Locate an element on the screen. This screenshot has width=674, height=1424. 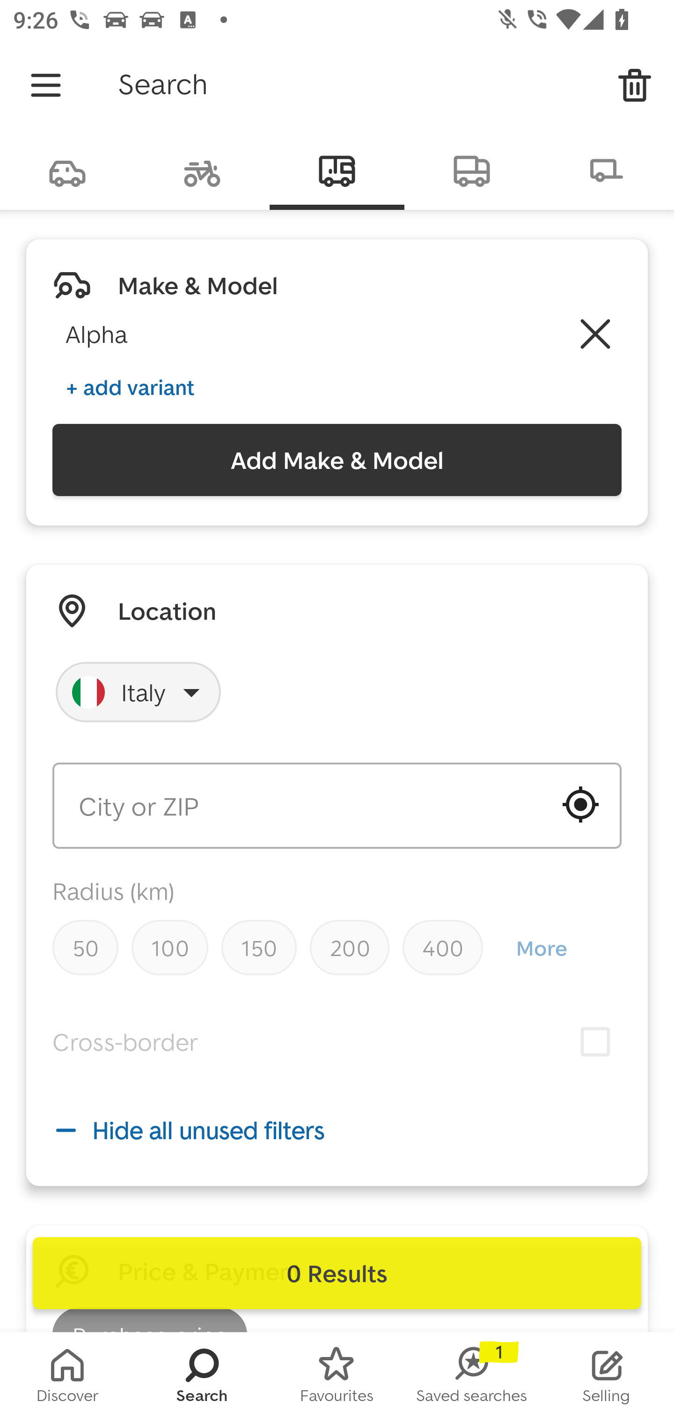
HOMESCREEN Discover is located at coordinates (67, 1378).